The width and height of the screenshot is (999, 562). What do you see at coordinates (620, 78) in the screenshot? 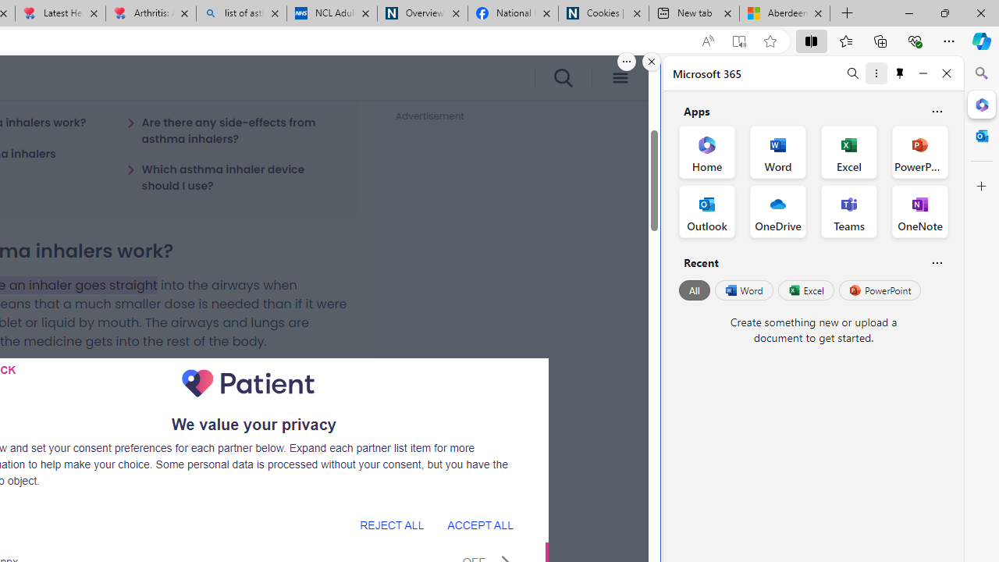
I see `menu icon` at bounding box center [620, 78].